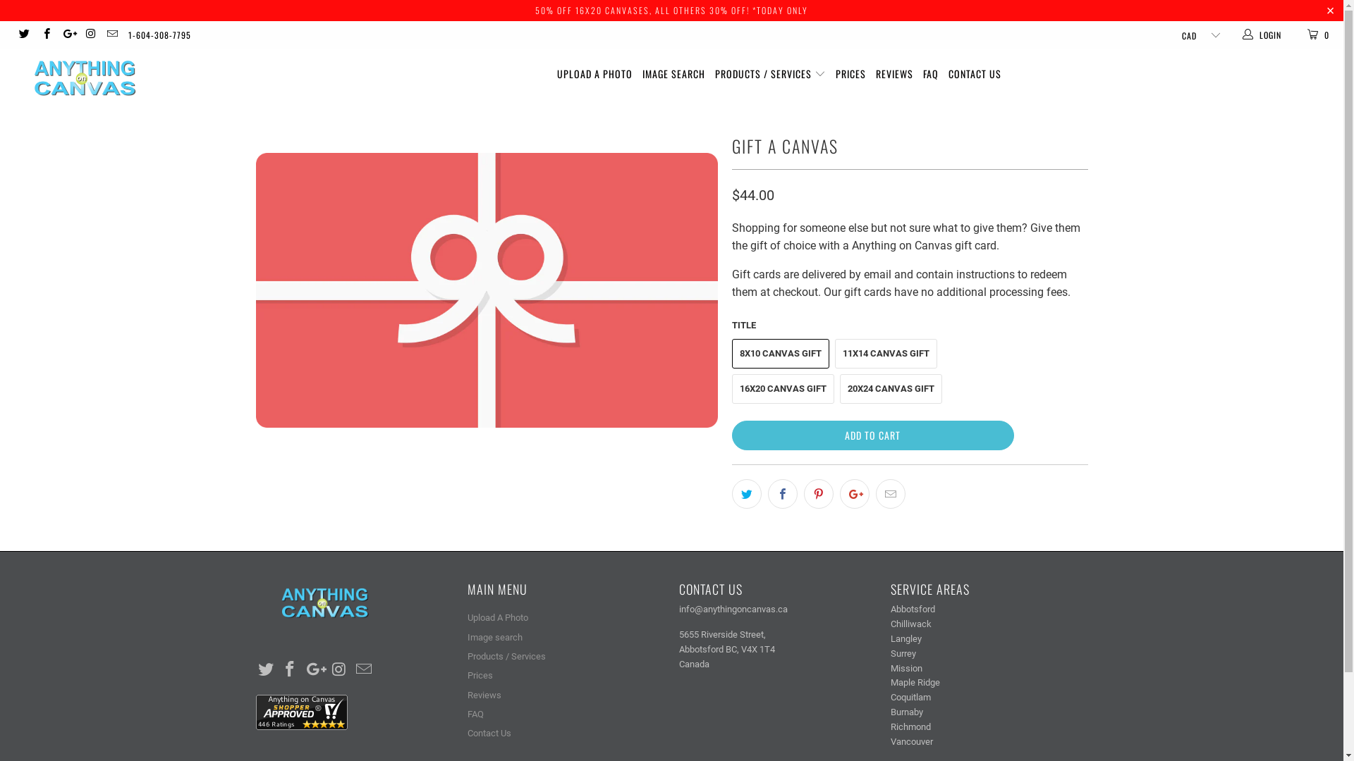 Image resolution: width=1354 pixels, height=761 pixels. What do you see at coordinates (90, 35) in the screenshot?
I see `Anything on Canvas on Instagram` at bounding box center [90, 35].